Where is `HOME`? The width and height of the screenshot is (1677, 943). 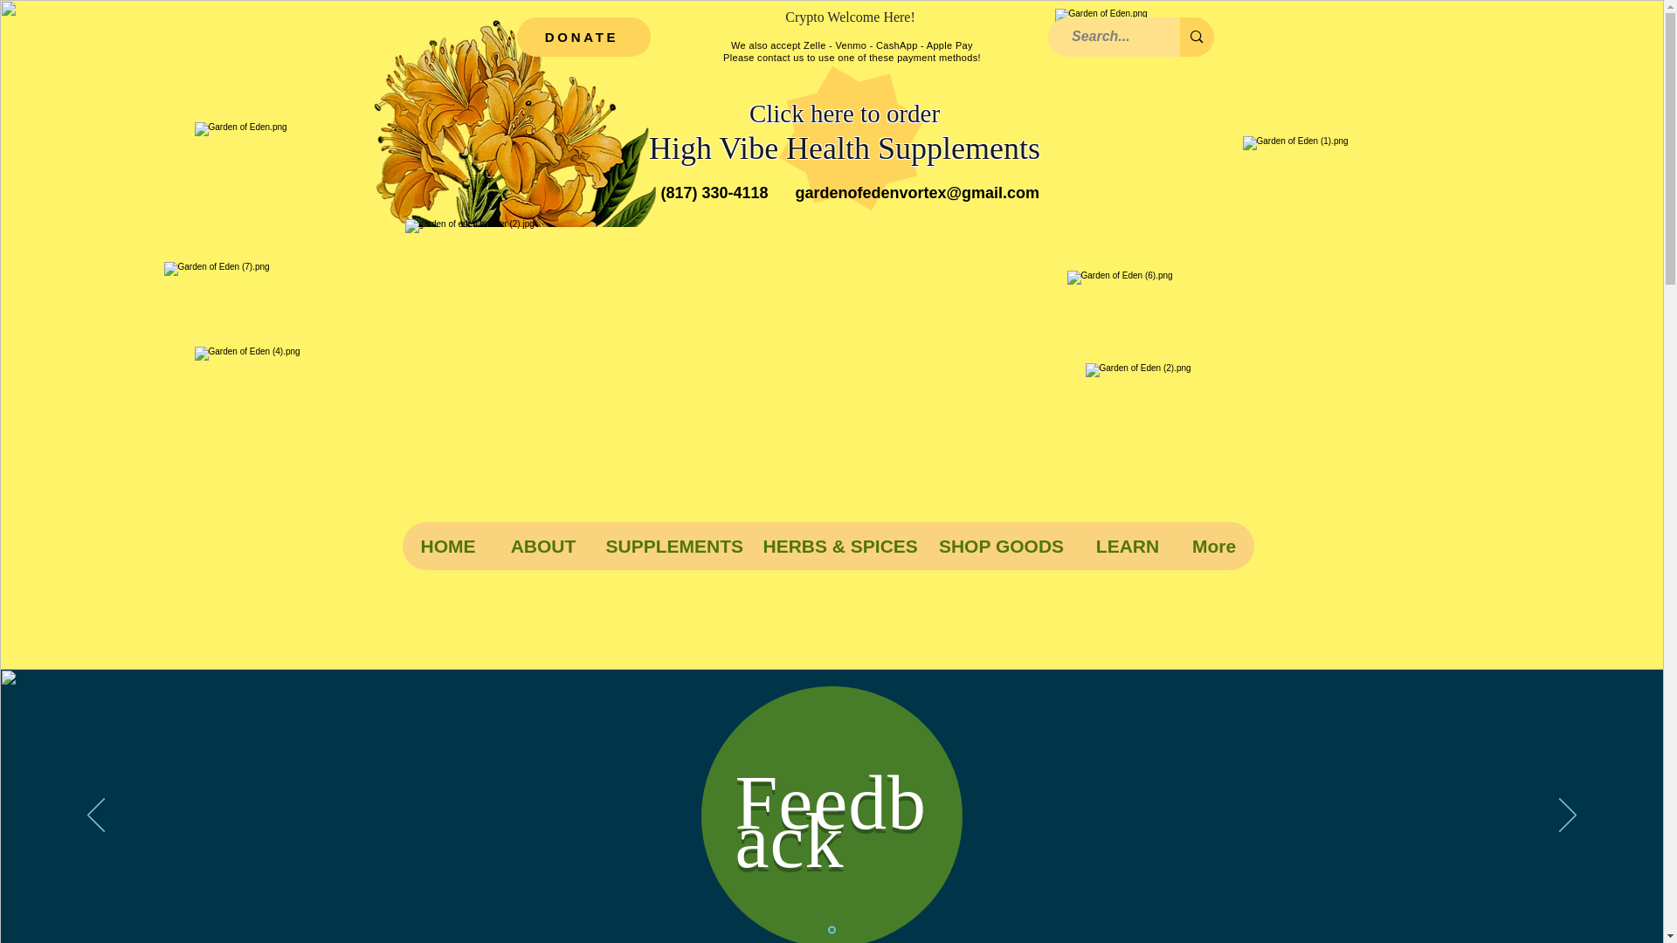 HOME is located at coordinates (447, 547).